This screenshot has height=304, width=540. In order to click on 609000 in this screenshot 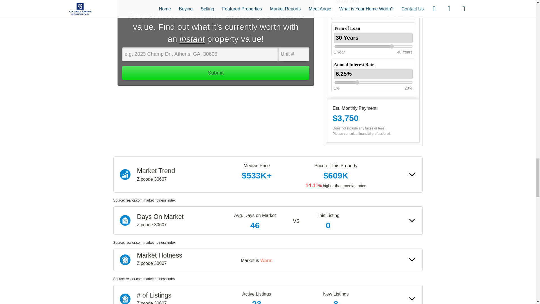, I will do `click(373, 10)`.